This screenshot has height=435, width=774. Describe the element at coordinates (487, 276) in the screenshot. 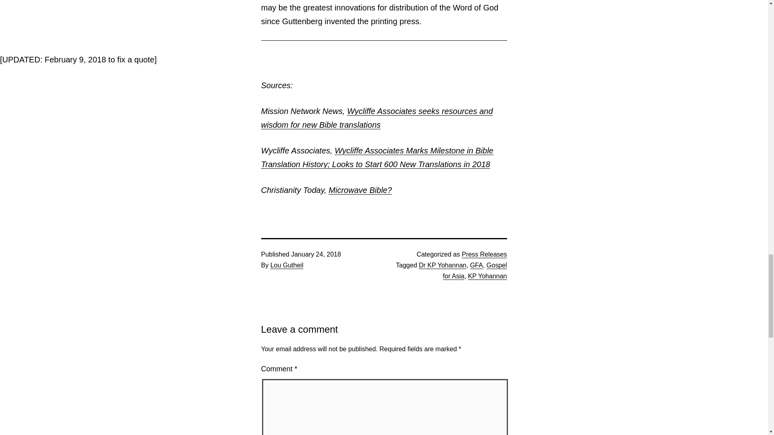

I see `KP Yohannan` at that location.